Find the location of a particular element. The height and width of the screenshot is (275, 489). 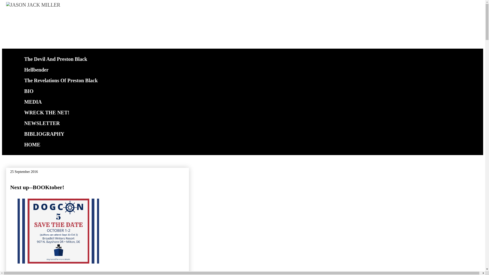

HOME is located at coordinates (32, 144).